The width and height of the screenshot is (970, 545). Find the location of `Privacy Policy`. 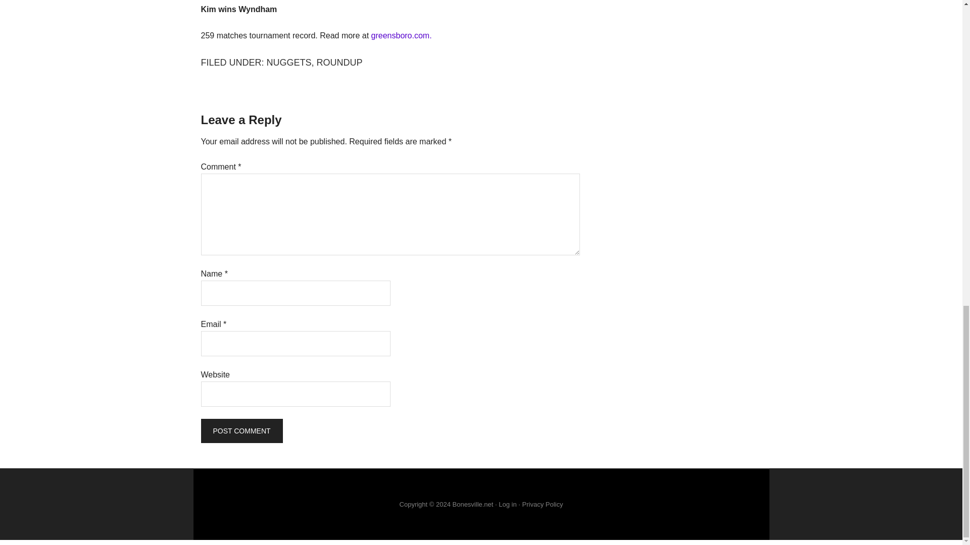

Privacy Policy is located at coordinates (543, 504).